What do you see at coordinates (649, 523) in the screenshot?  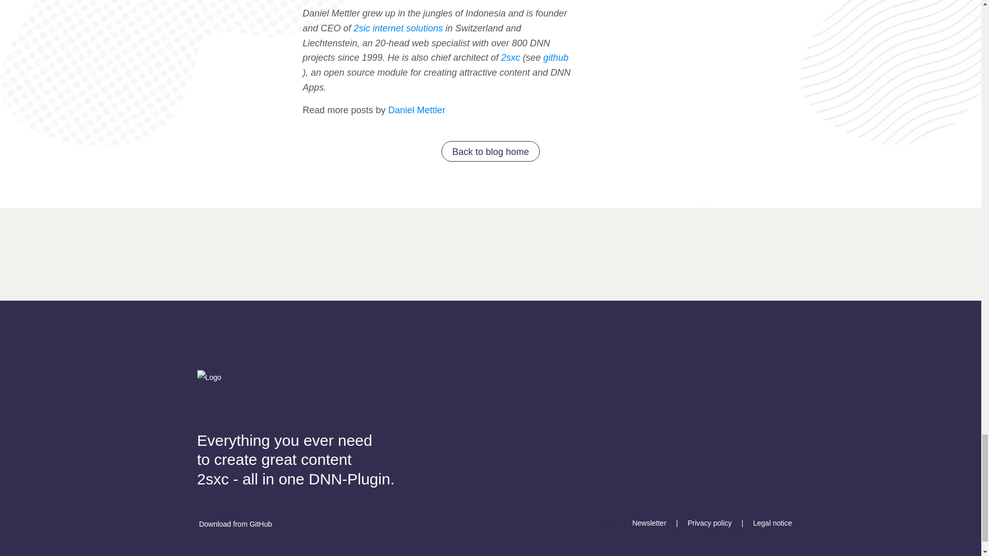 I see `Newsletter` at bounding box center [649, 523].